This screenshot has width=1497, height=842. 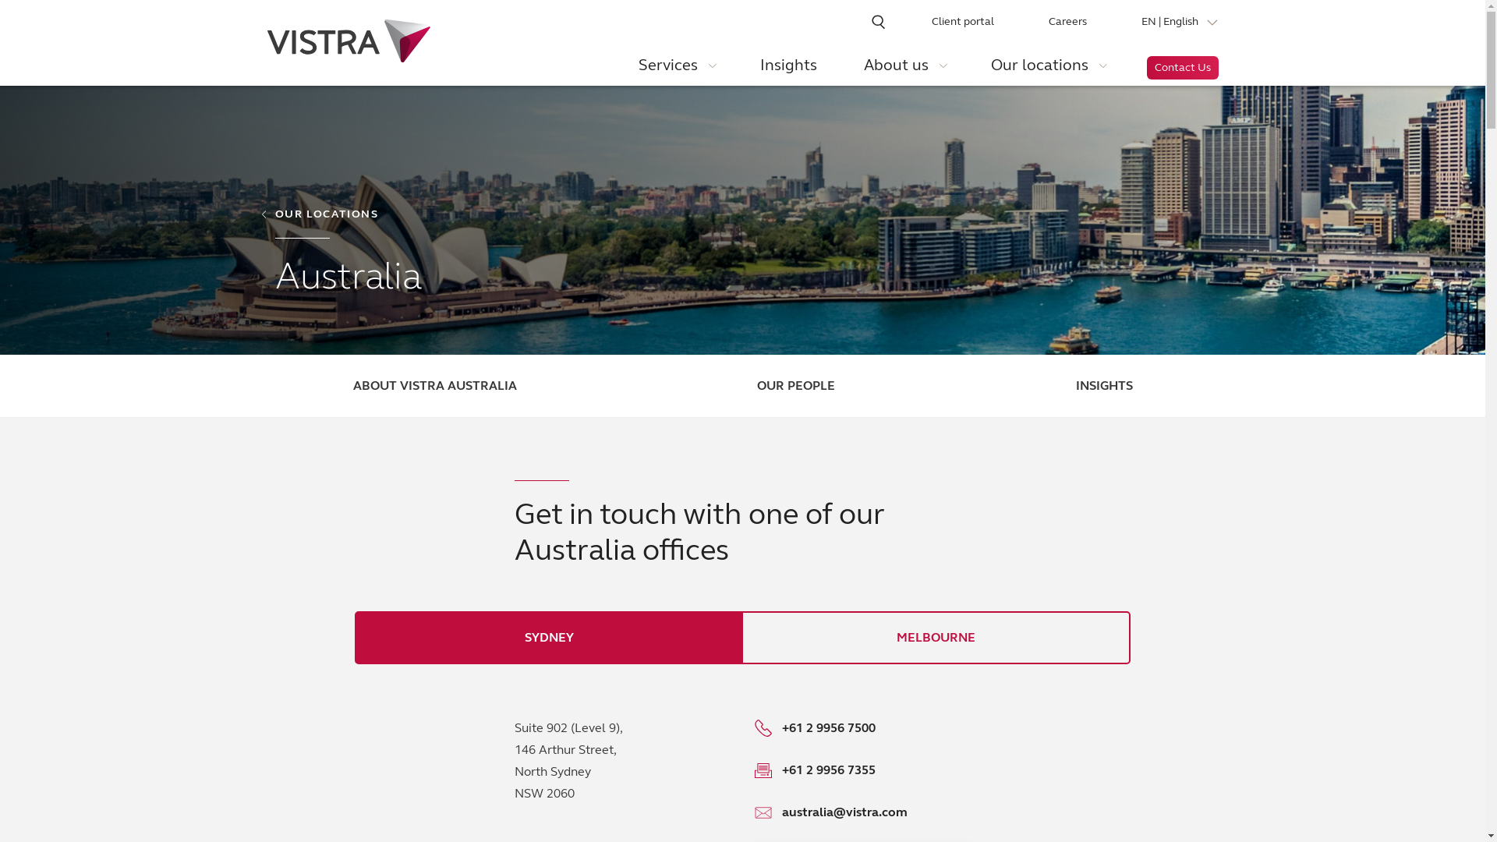 I want to click on Client portal, so click(x=962, y=22).